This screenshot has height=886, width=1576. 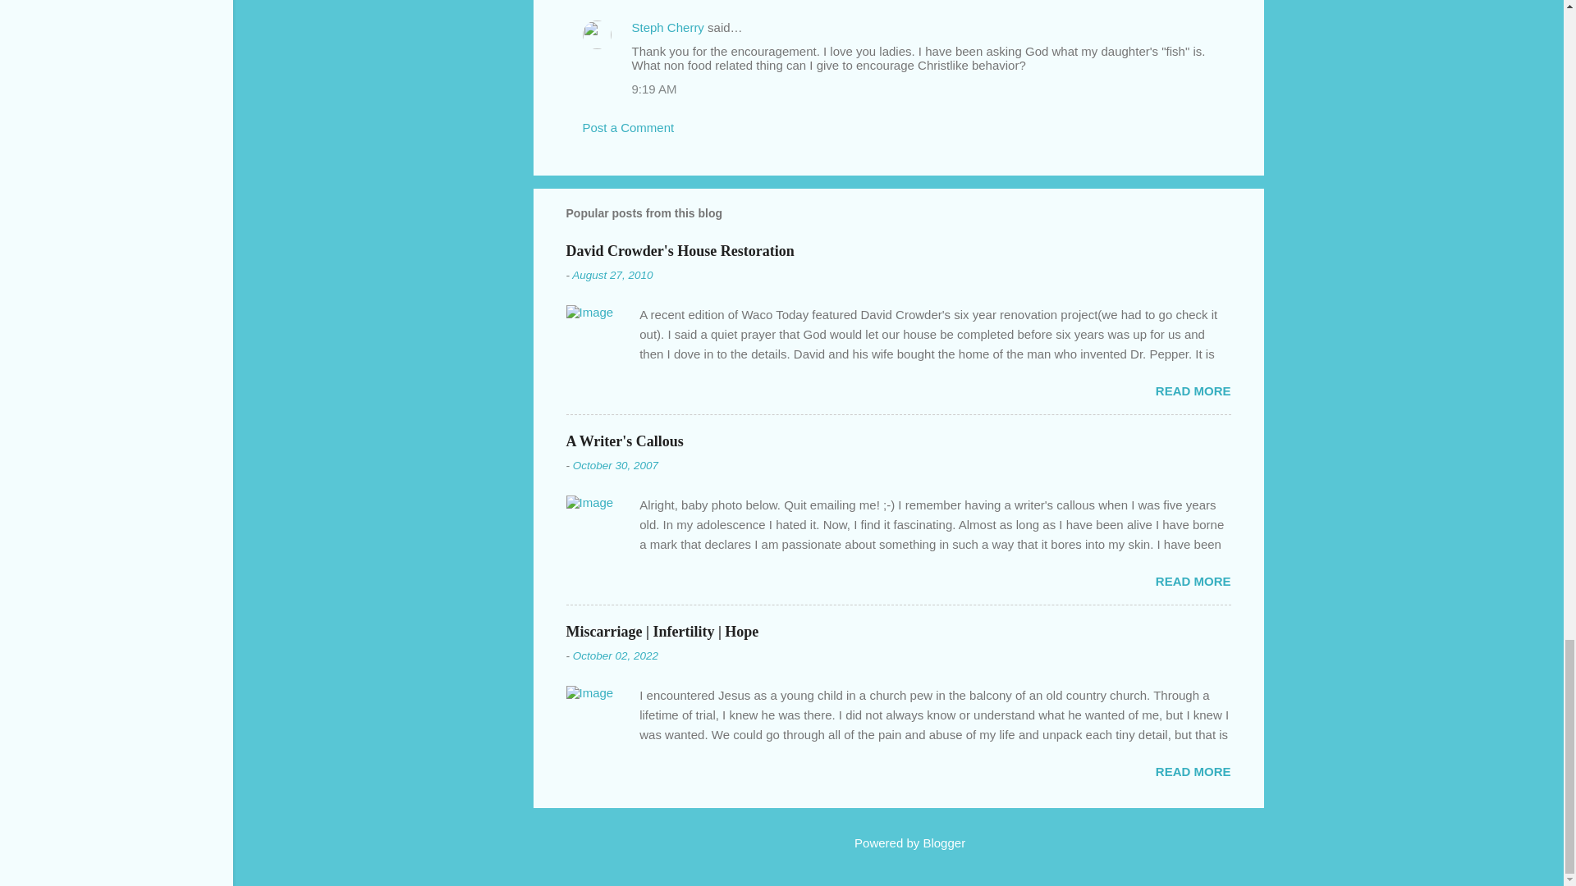 I want to click on Post a Comment, so click(x=629, y=127).